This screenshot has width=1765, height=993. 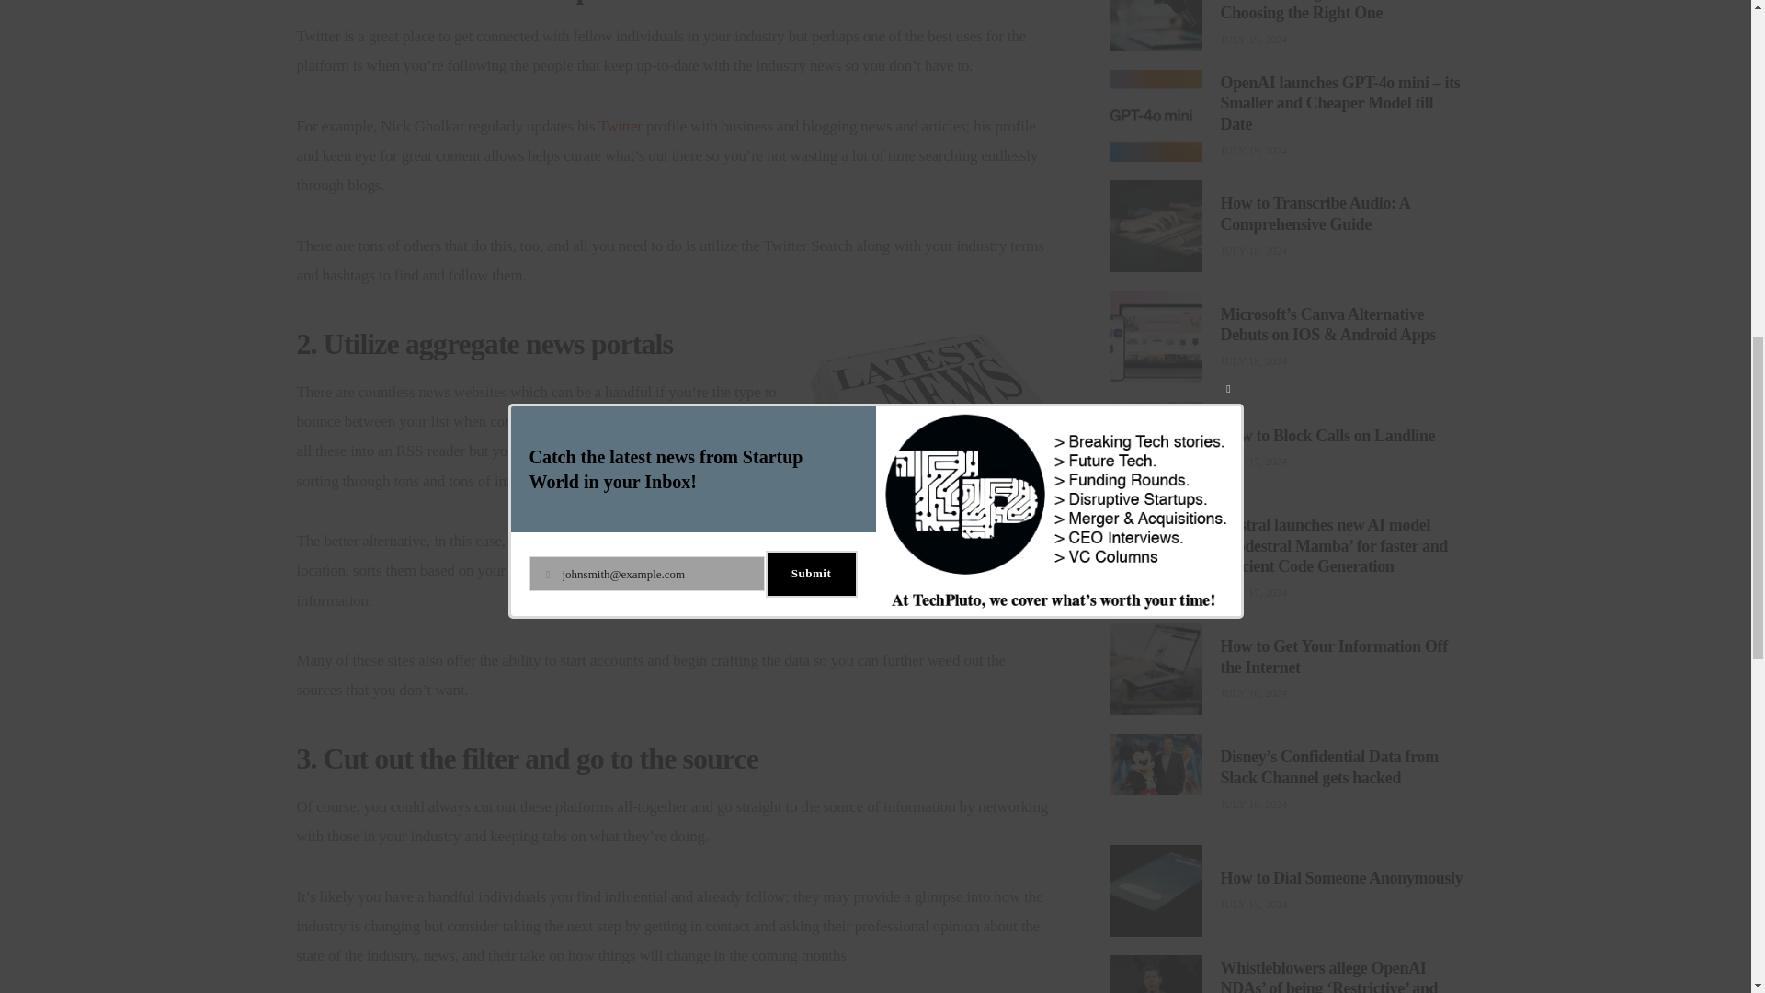 I want to click on Get the latest kitchen gadgets, so click(x=1188, y=794).